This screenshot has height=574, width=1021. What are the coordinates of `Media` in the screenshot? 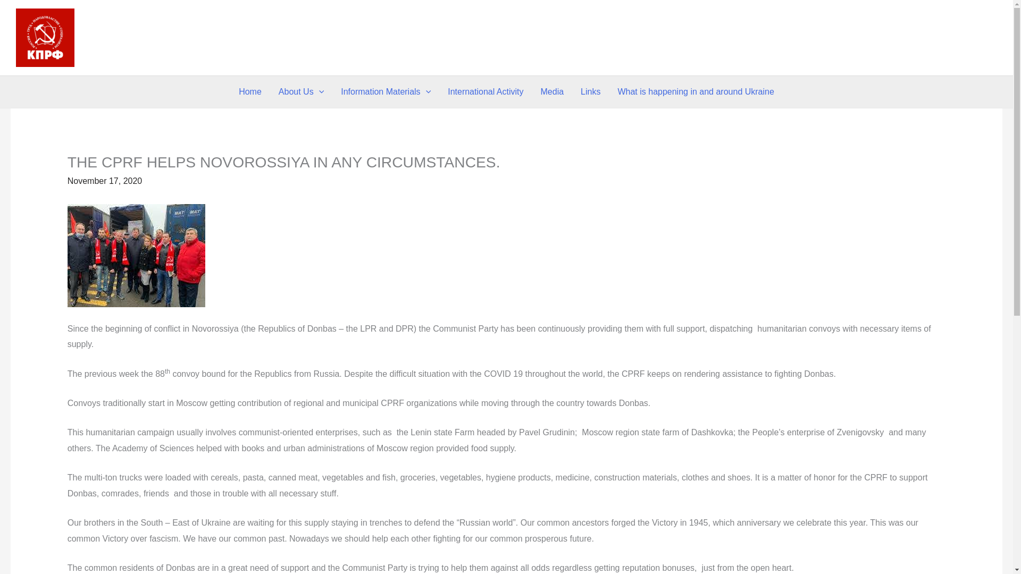 It's located at (552, 91).